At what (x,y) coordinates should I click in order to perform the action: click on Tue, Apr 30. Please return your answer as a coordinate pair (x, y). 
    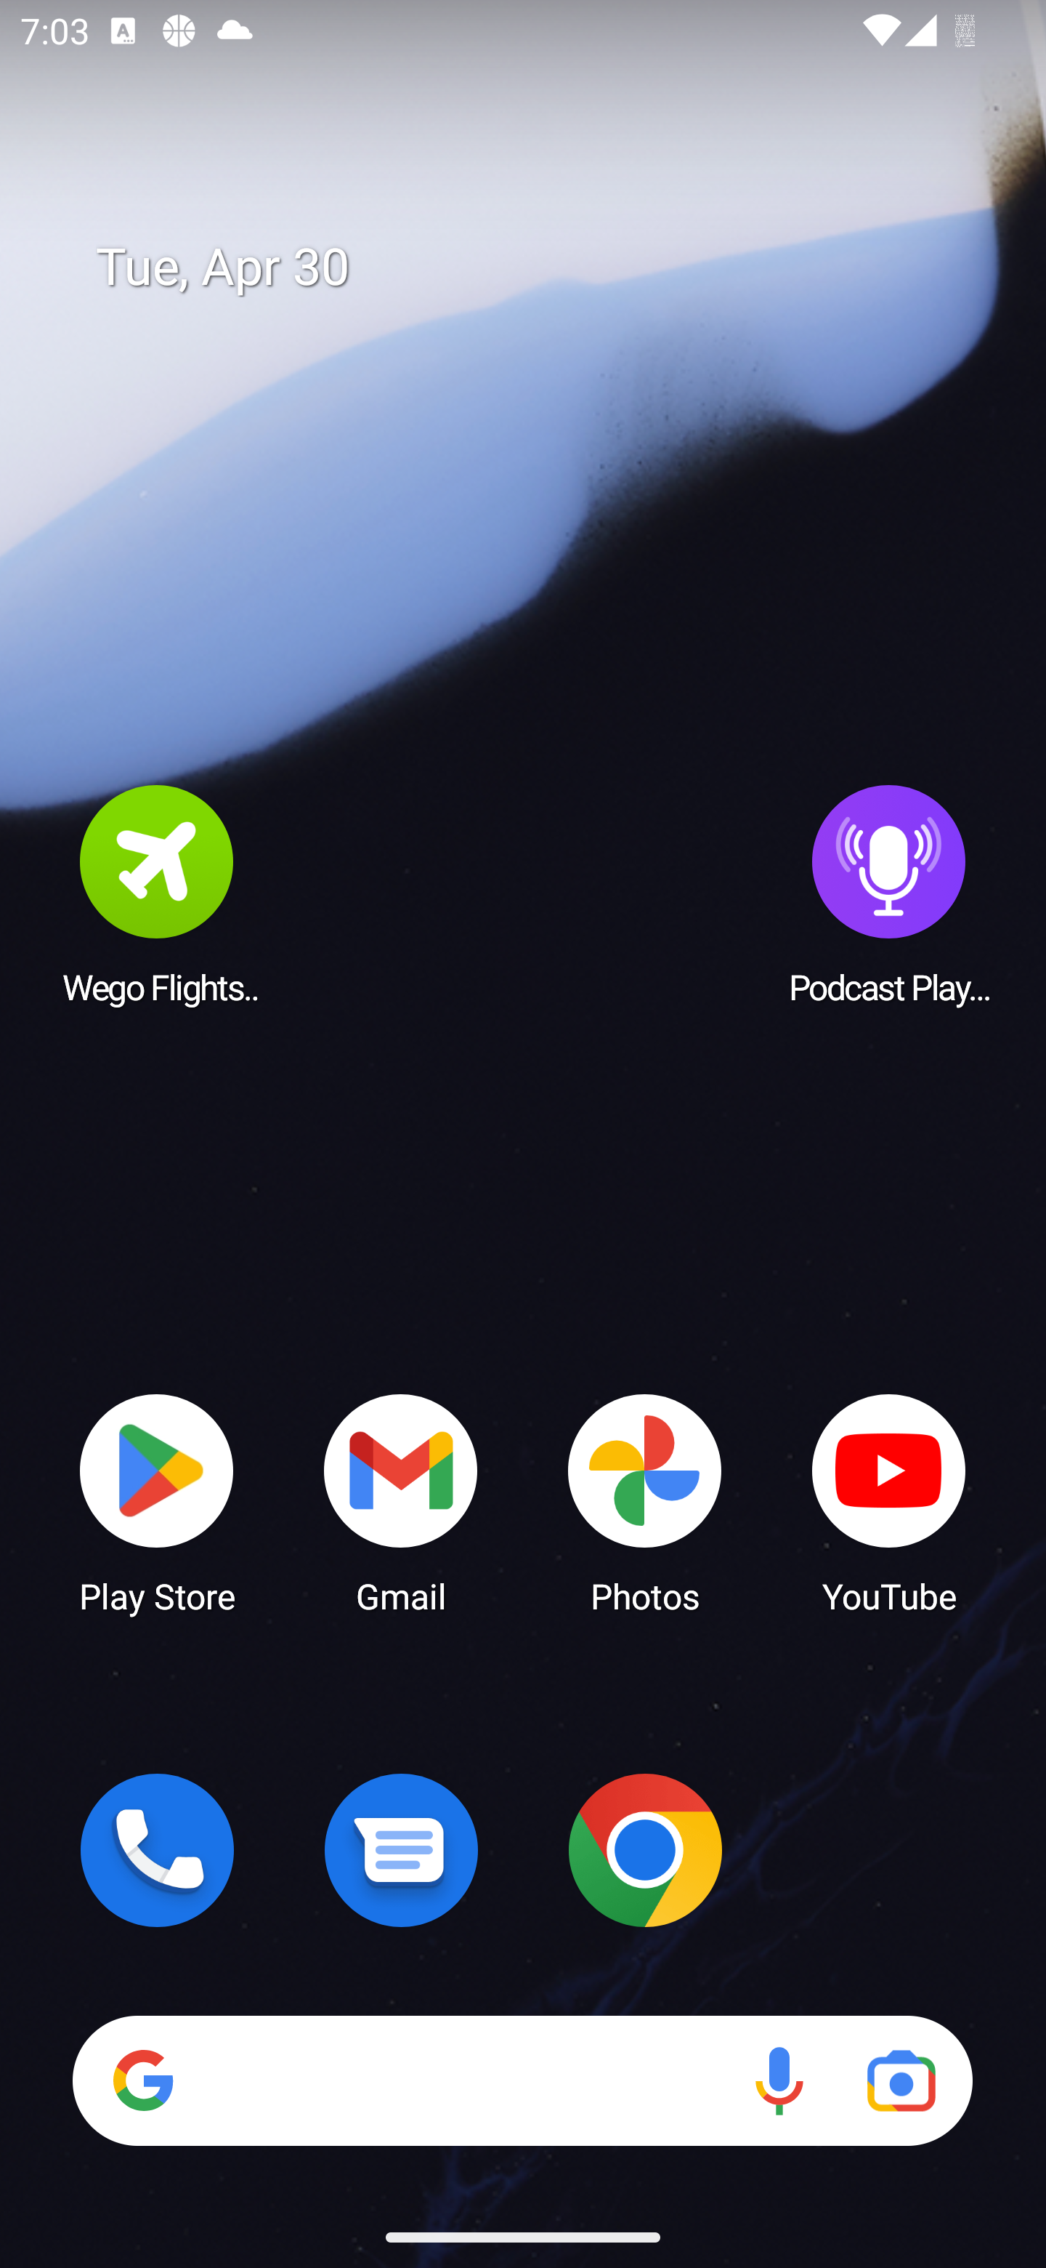
    Looking at the image, I should click on (543, 268).